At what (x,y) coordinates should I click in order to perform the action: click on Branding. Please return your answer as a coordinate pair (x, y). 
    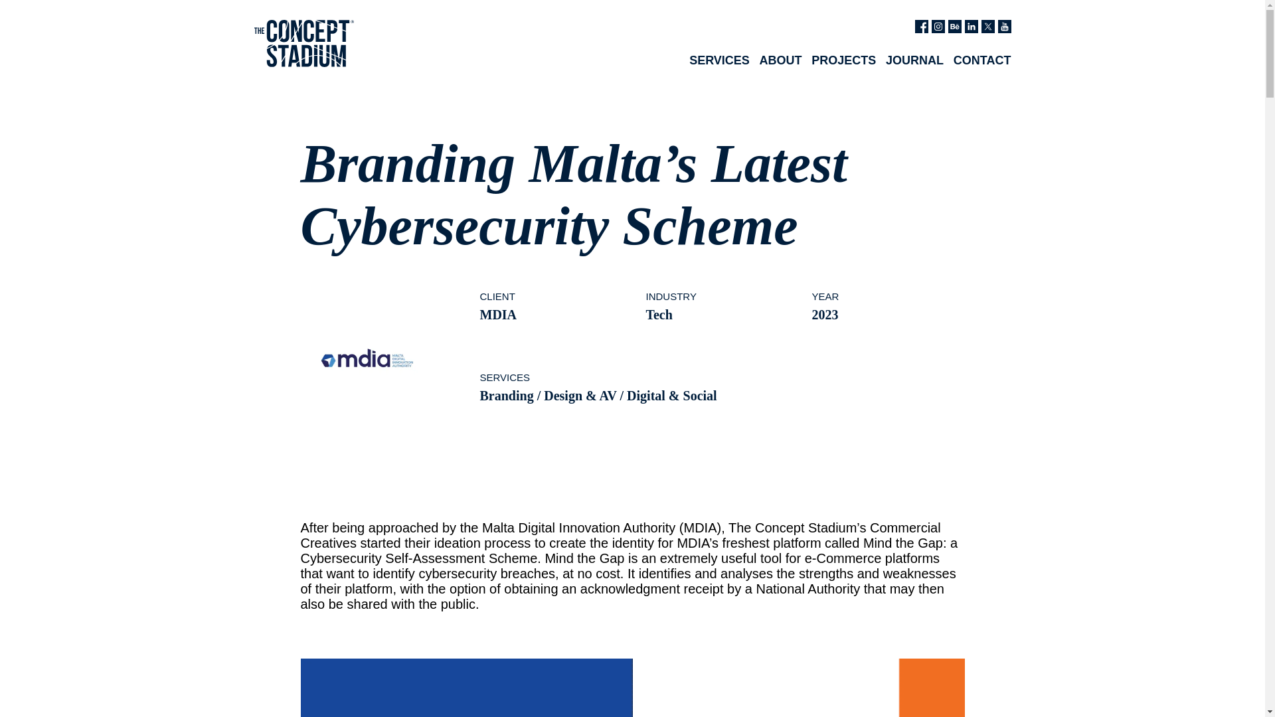
    Looking at the image, I should click on (506, 396).